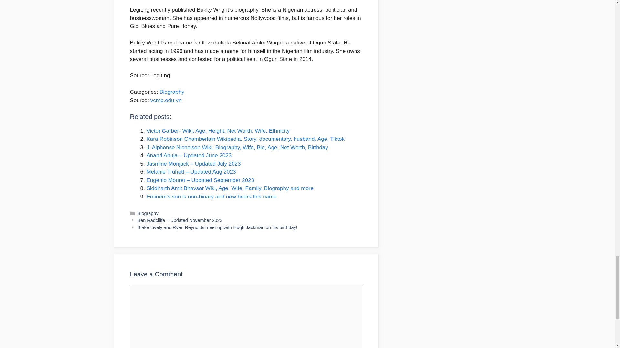  Describe the element at coordinates (166, 100) in the screenshot. I see `vcmp.edu.vn` at that location.